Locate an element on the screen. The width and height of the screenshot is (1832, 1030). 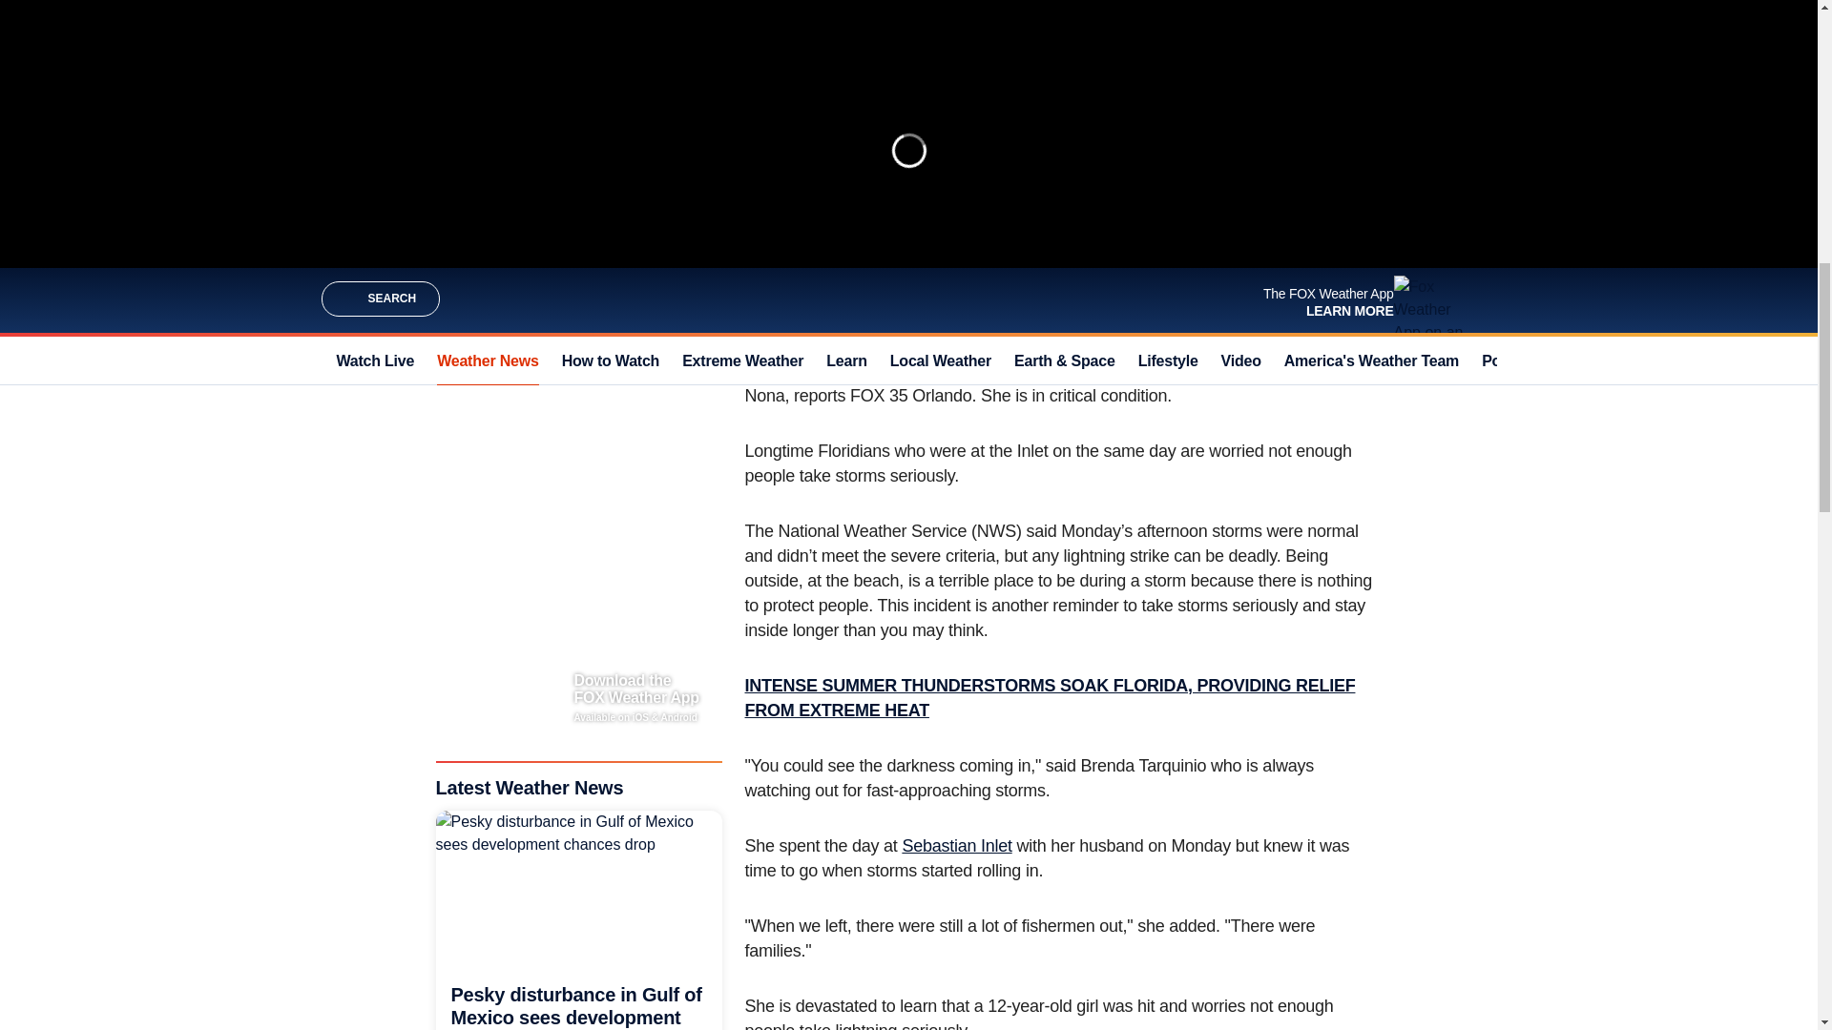
Sebastian Inlet is located at coordinates (956, 845).